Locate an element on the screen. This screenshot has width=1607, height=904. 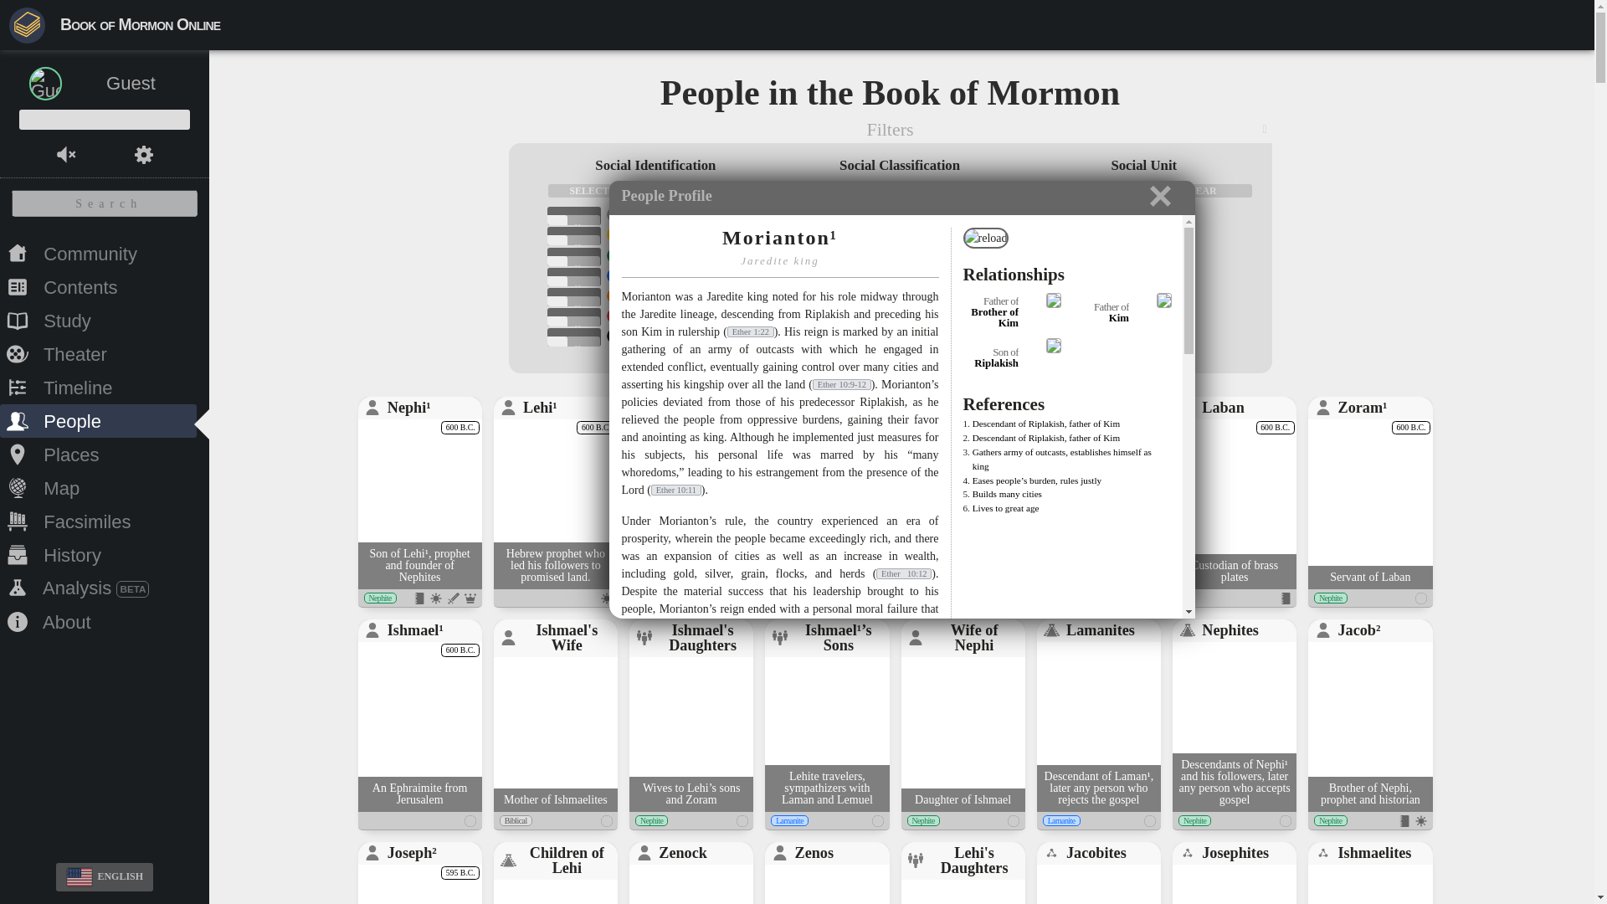
Builds many cities is located at coordinates (1006, 494).